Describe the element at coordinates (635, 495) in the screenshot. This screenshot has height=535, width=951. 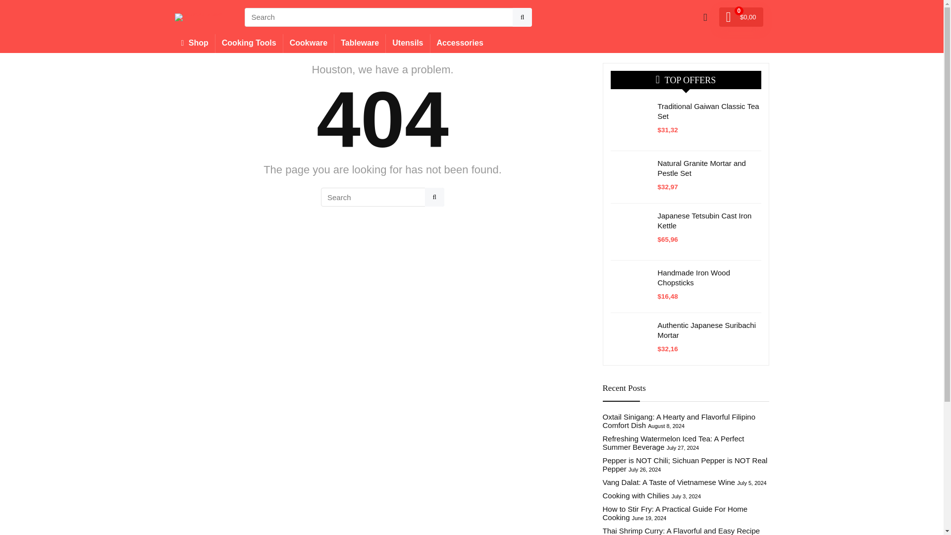
I see `Cooking with Chilies` at that location.